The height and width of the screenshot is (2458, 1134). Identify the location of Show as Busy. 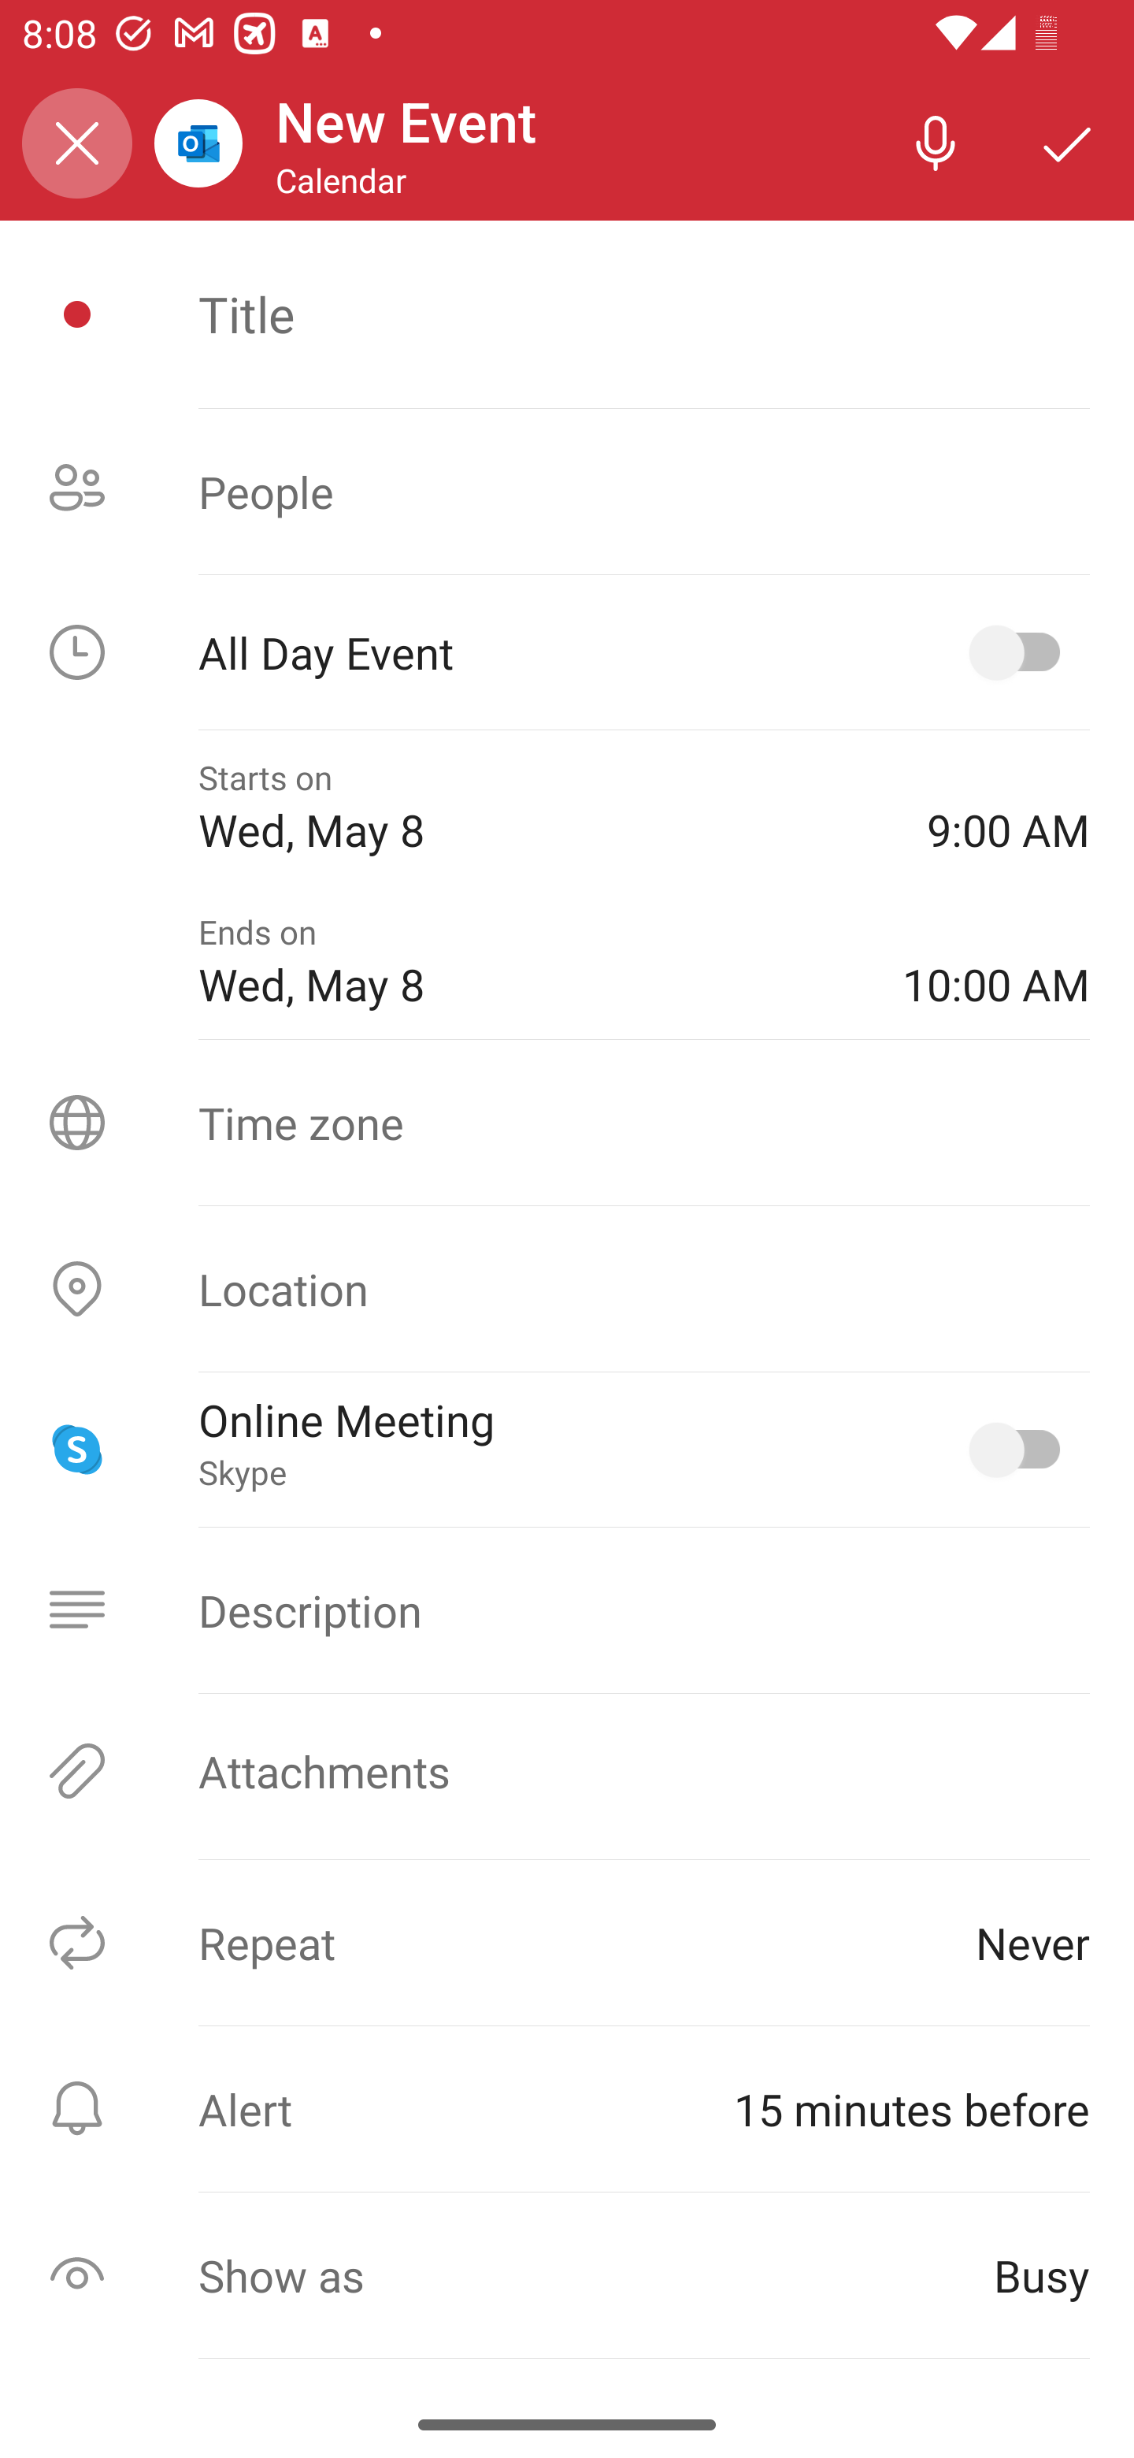
(567, 2275).